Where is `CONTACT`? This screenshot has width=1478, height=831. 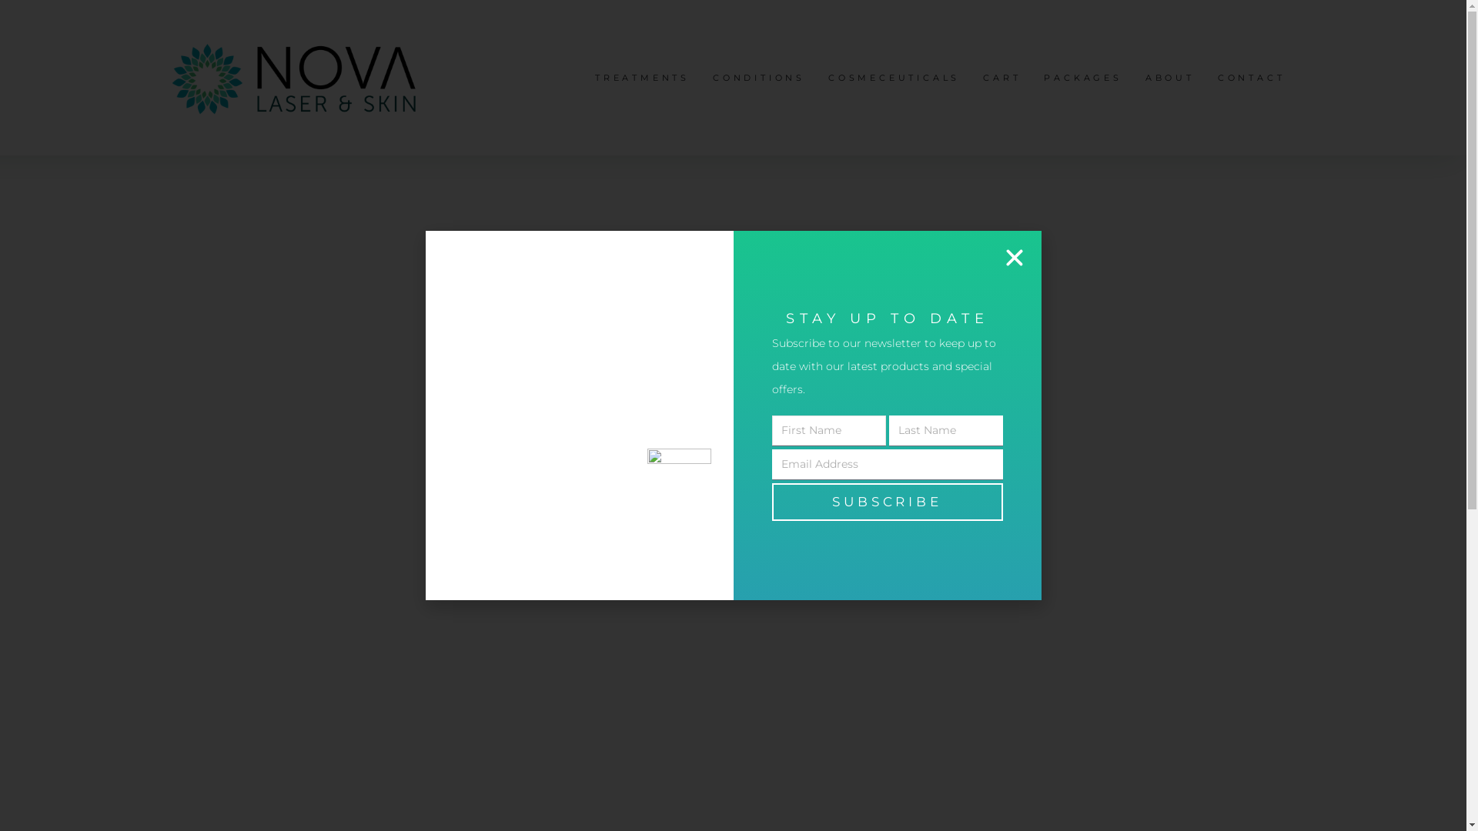 CONTACT is located at coordinates (1252, 78).